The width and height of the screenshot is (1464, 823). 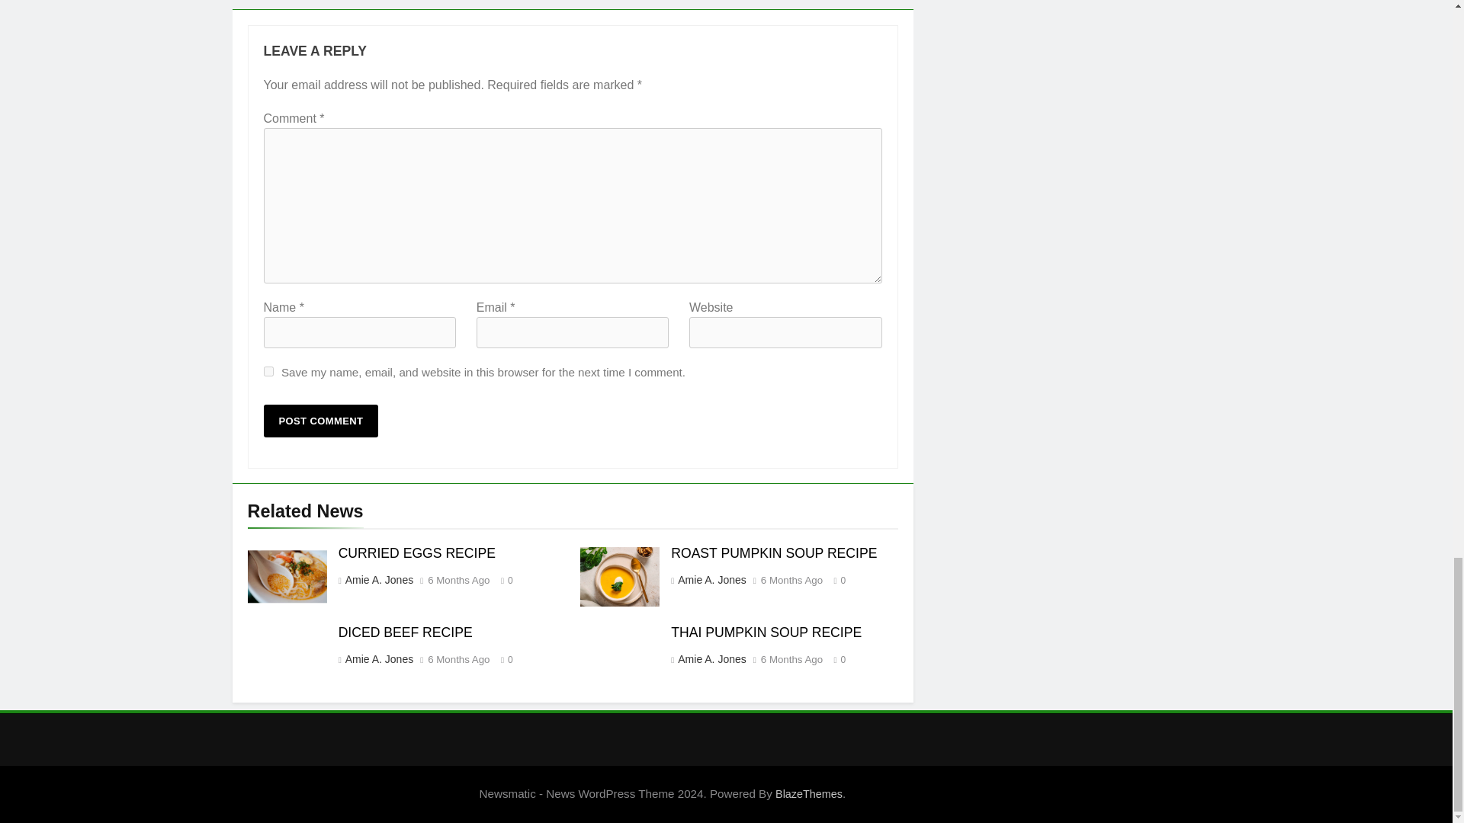 I want to click on 0, so click(x=836, y=579).